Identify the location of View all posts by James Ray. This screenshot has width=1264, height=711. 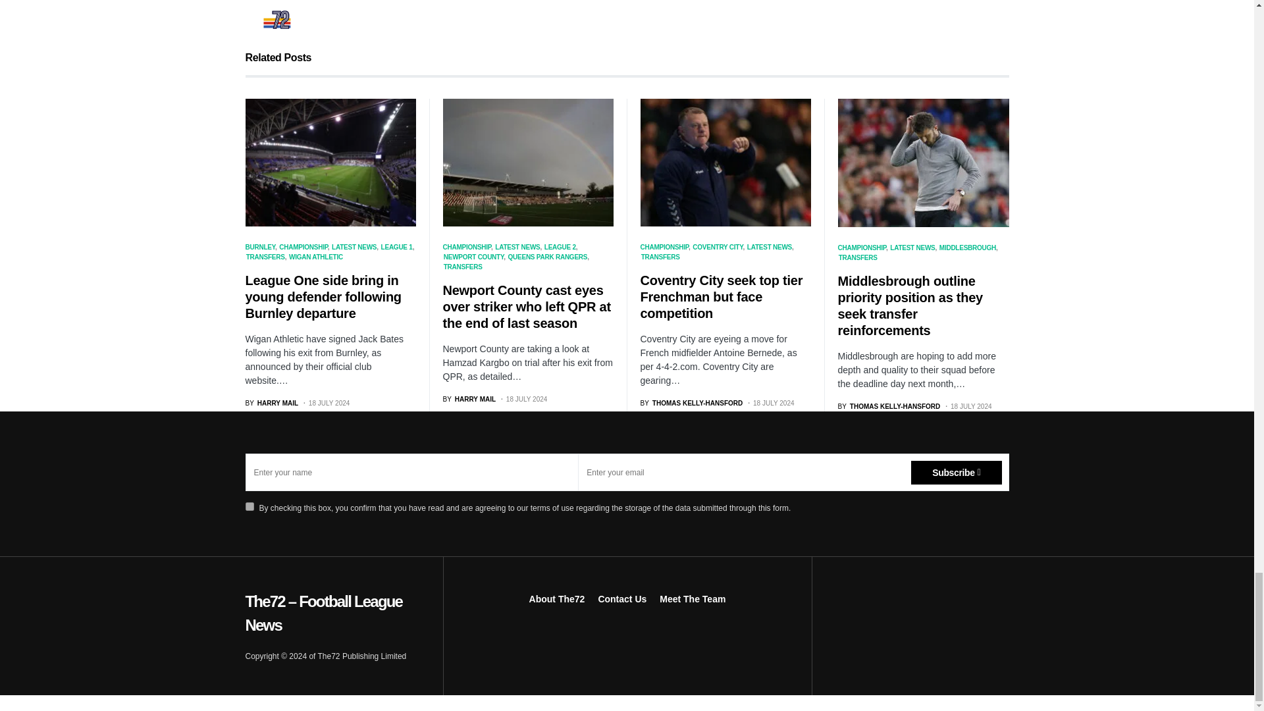
(608, 5).